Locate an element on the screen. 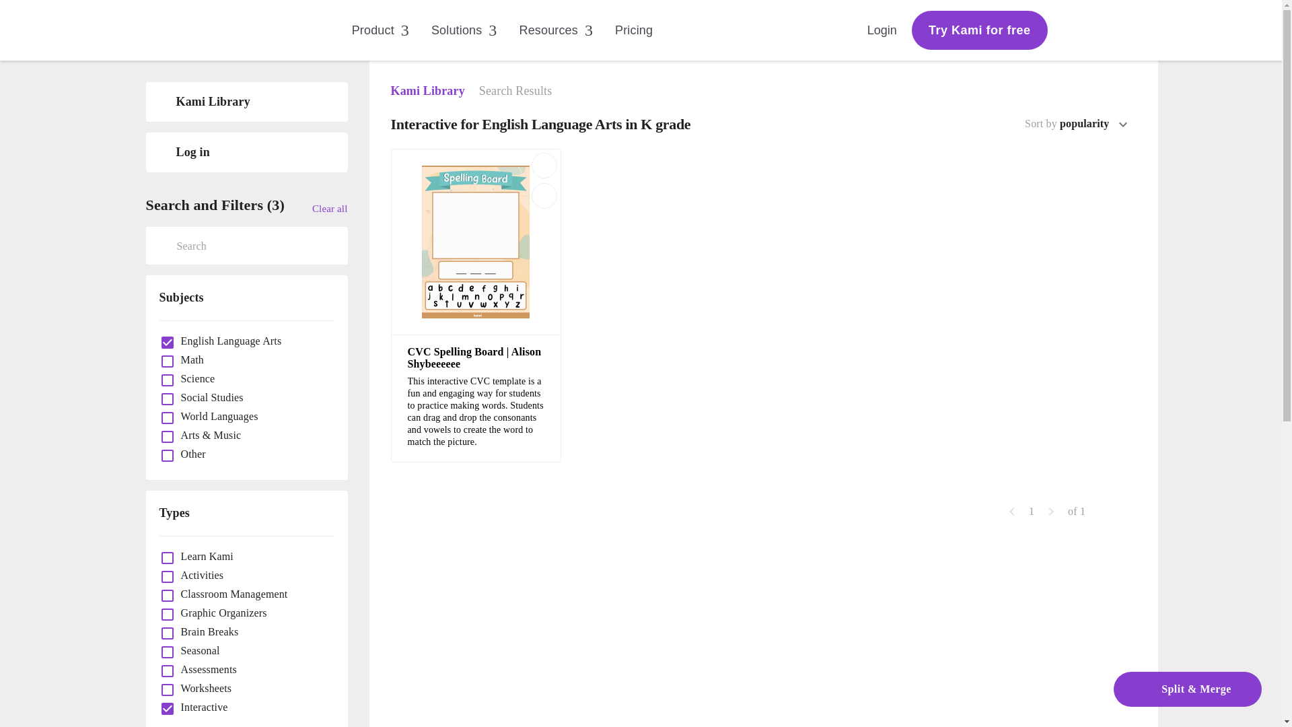 This screenshot has width=1292, height=727. Math is located at coordinates (188, 359).